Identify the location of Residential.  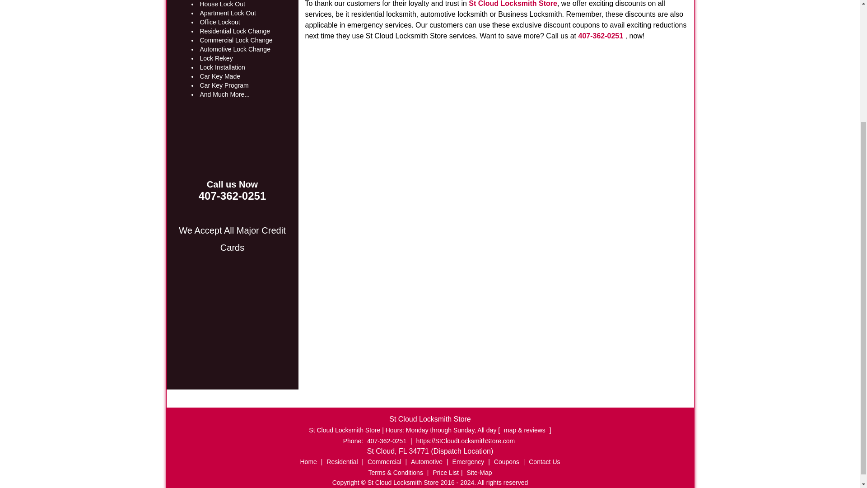
(342, 462).